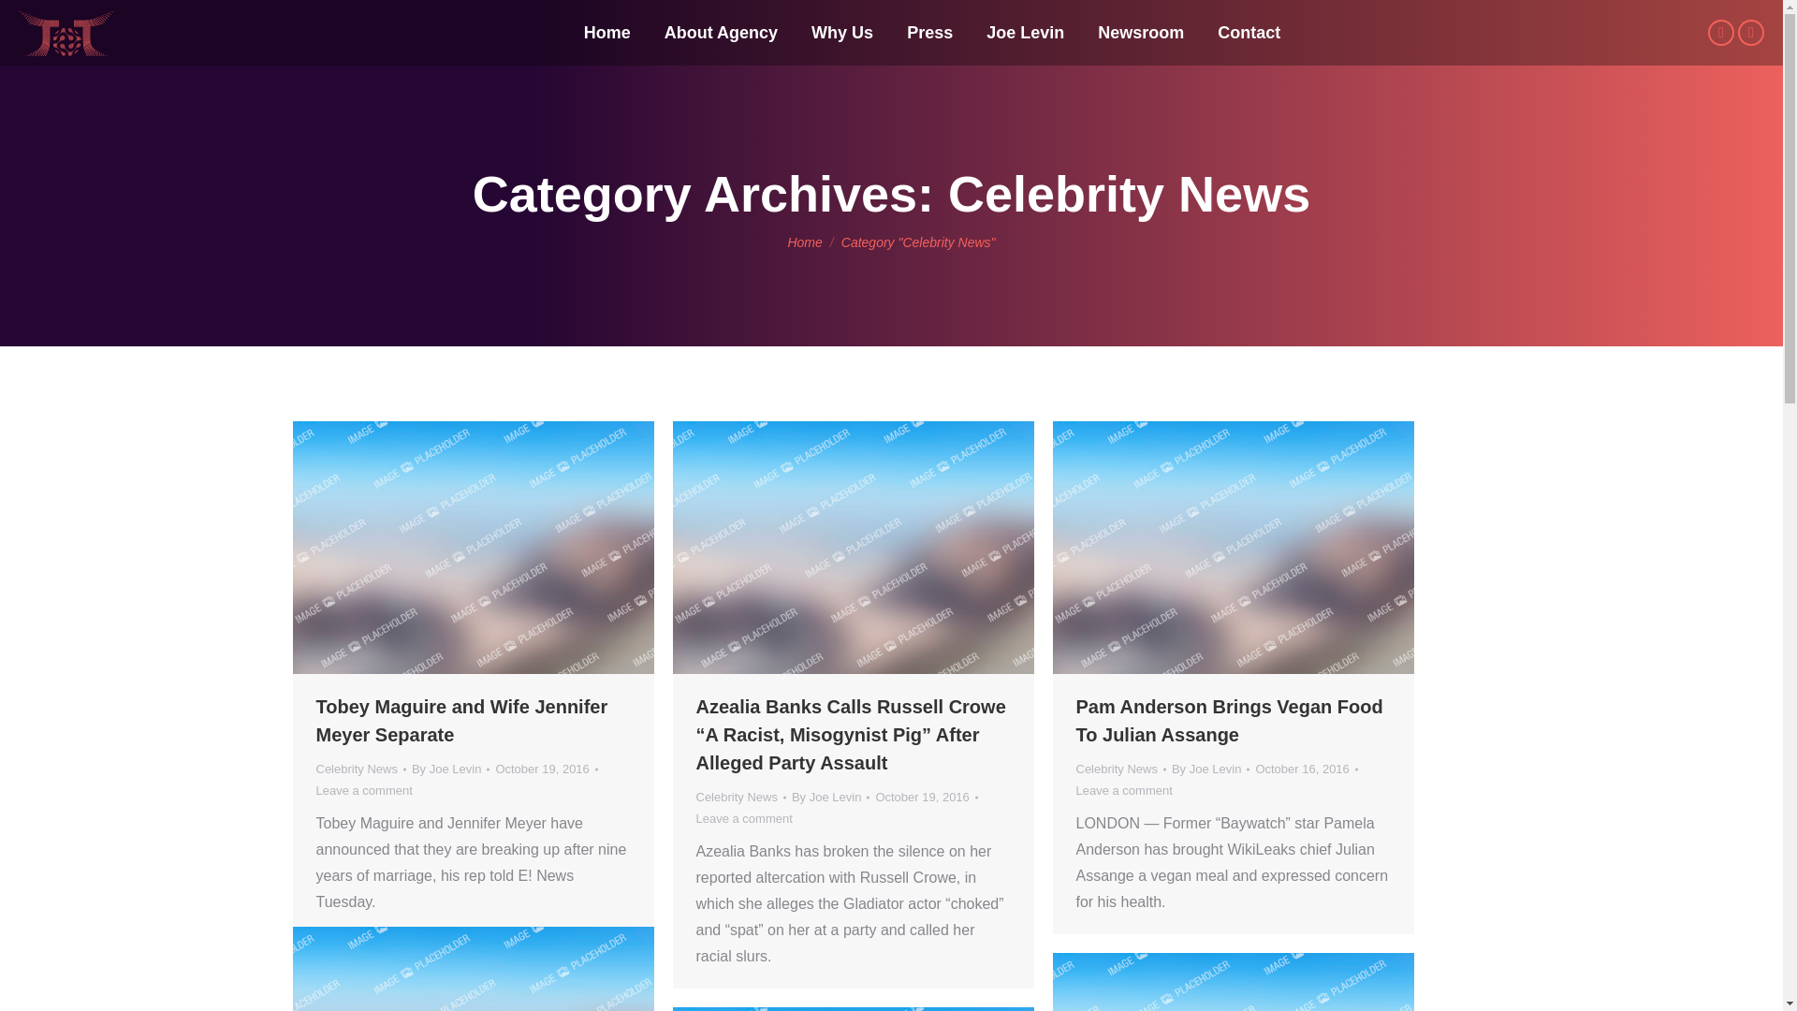 The height and width of the screenshot is (1011, 1797). Describe the element at coordinates (1025, 32) in the screenshot. I see `Joe Levin` at that location.